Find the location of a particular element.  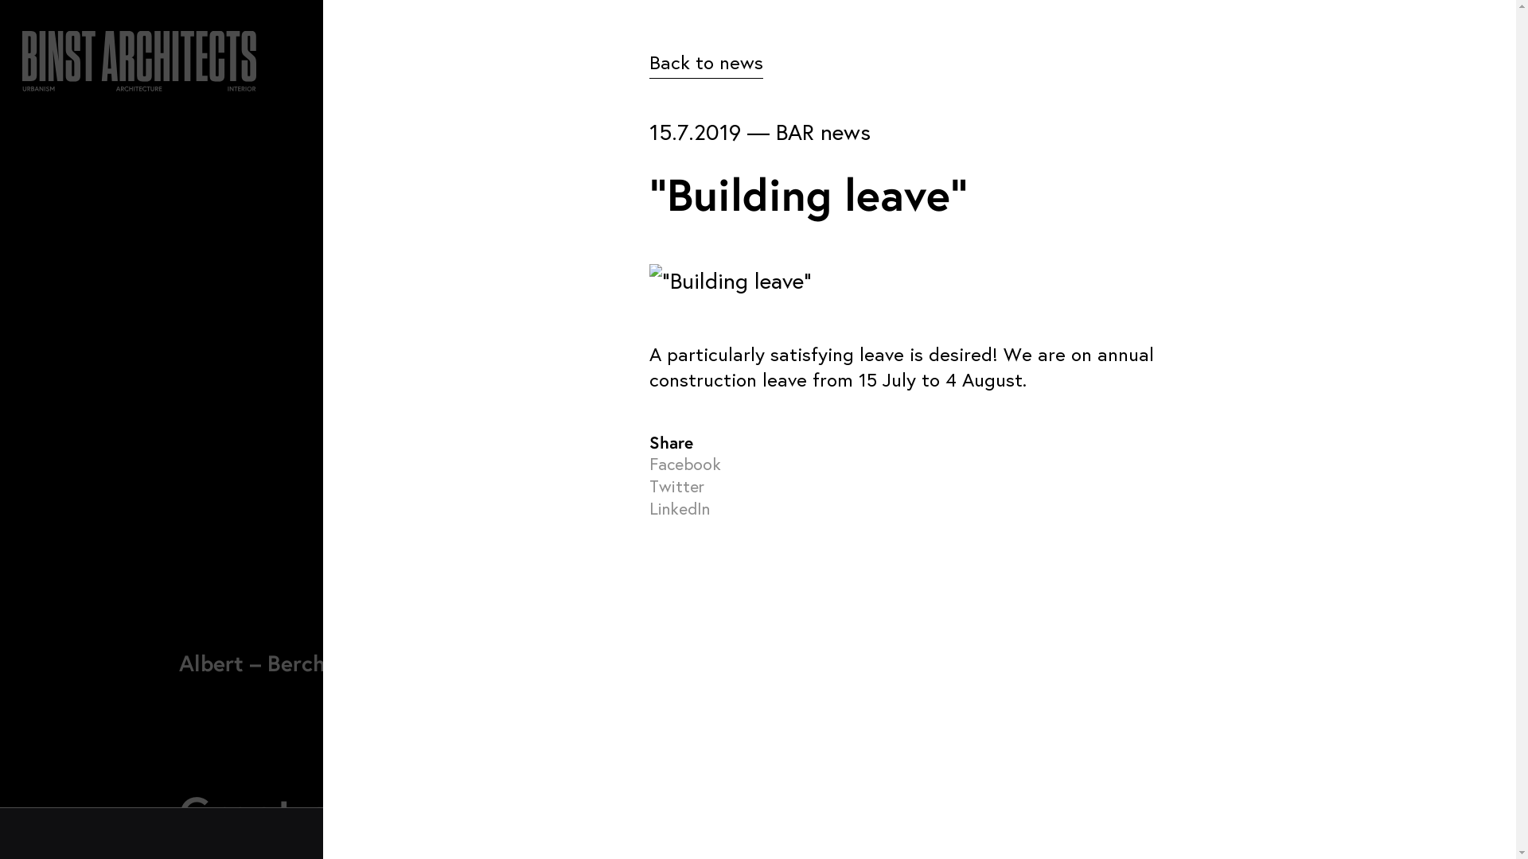

Facebook is located at coordinates (685, 464).